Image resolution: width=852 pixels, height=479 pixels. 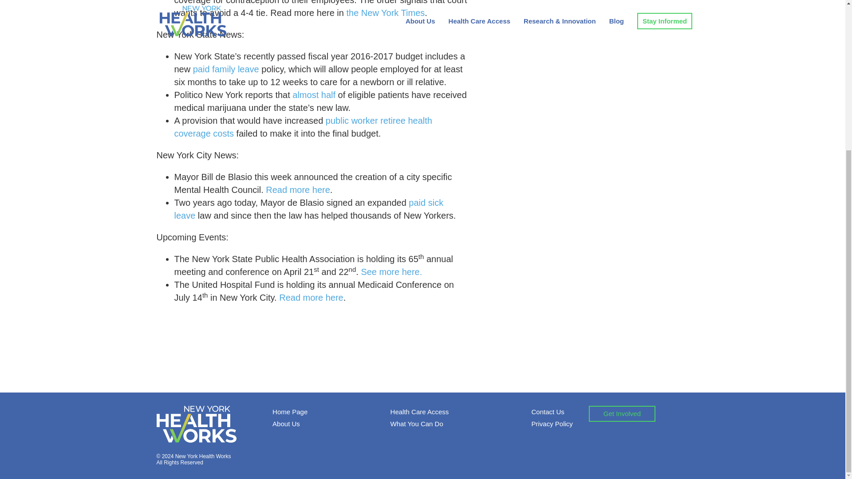 I want to click on paid family leave, so click(x=226, y=69).